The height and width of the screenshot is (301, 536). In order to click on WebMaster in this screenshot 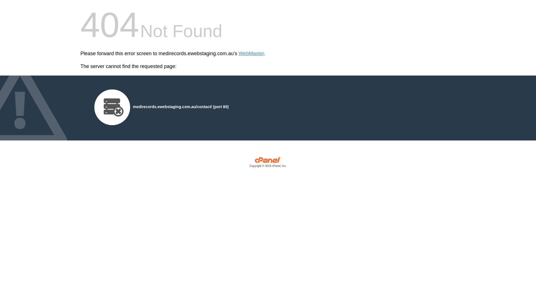, I will do `click(251, 54)`.